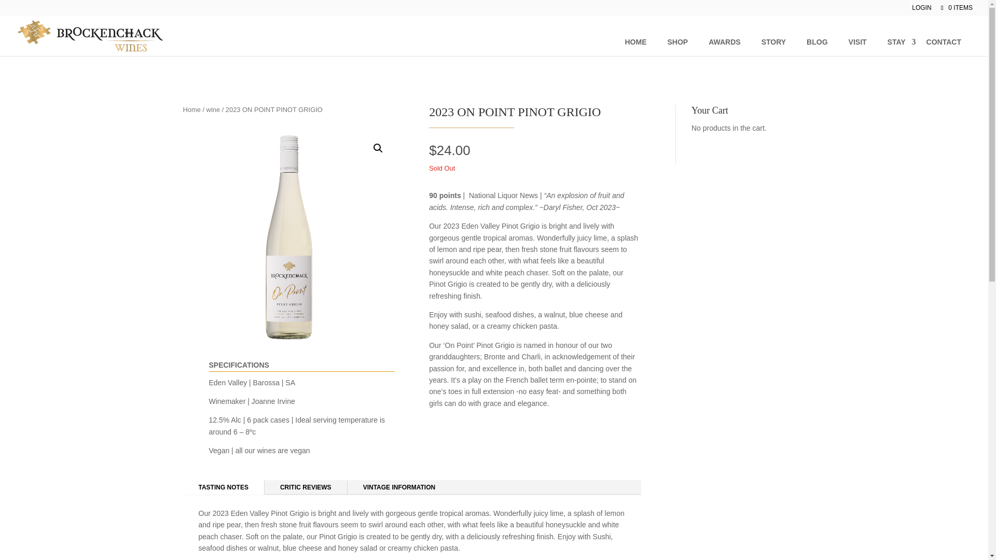  What do you see at coordinates (944, 41) in the screenshot?
I see `CONTACT` at bounding box center [944, 41].